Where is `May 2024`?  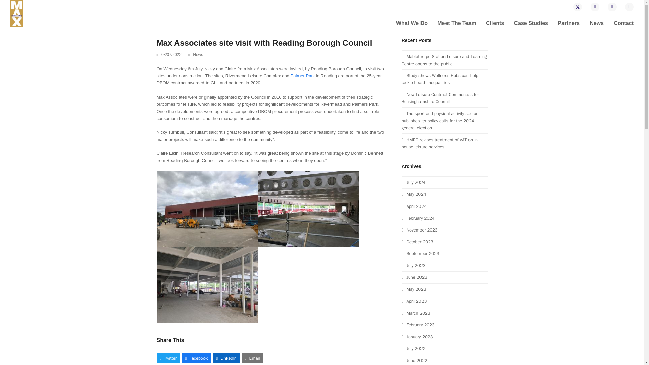
May 2024 is located at coordinates (414, 194).